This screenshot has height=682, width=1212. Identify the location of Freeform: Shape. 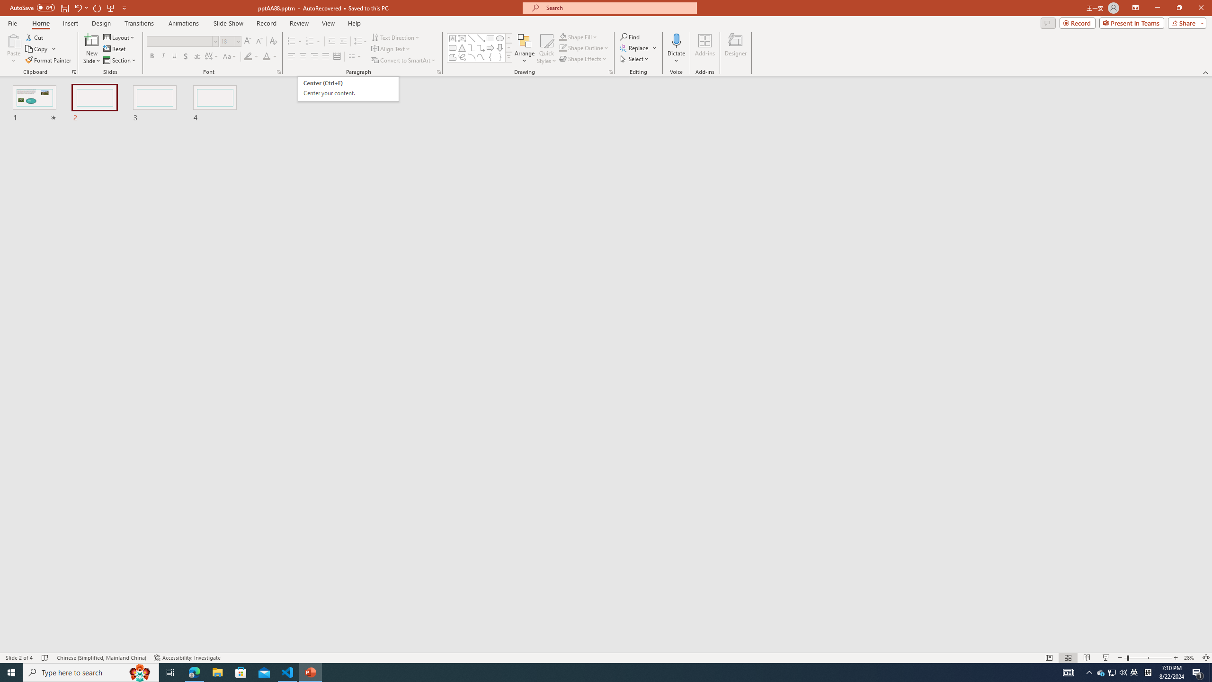
(453, 57).